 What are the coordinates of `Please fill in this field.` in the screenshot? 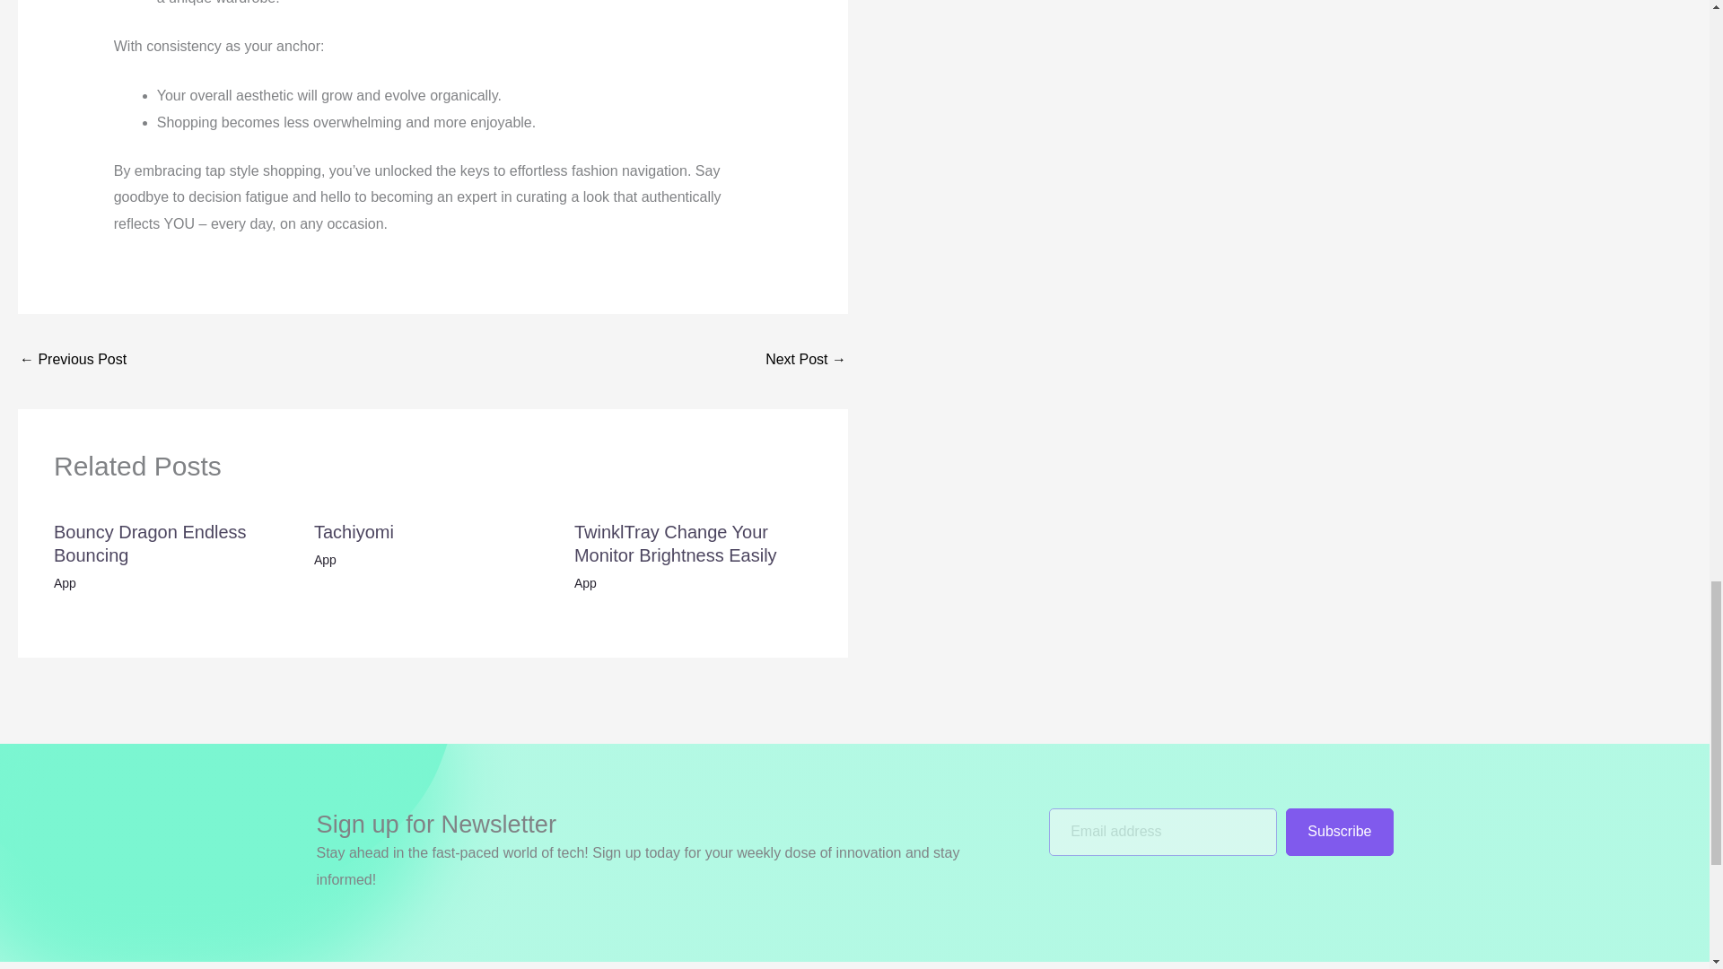 It's located at (1163, 831).